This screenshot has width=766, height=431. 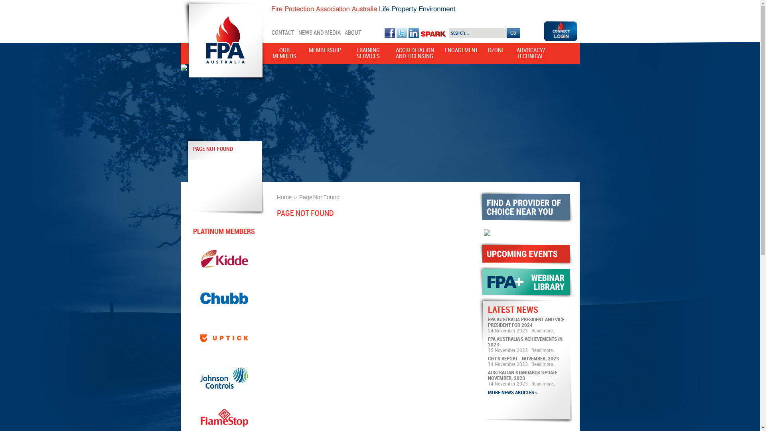 What do you see at coordinates (523, 359) in the screenshot?
I see `CEO'S REPORT - NOVEMBER, 2023` at bounding box center [523, 359].